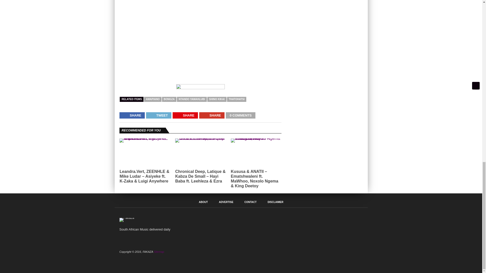 The height and width of the screenshot is (273, 486). I want to click on AMAPIANO, so click(152, 99).